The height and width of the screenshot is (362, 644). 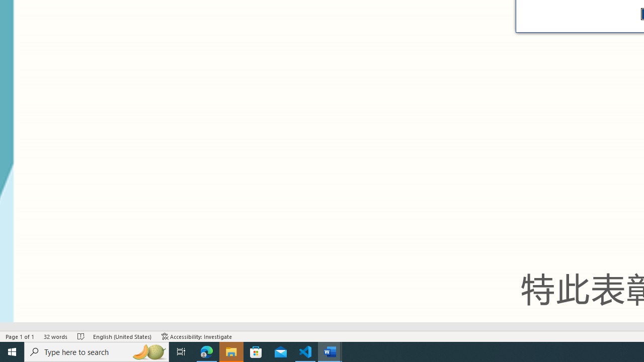 I want to click on Start, so click(x=12, y=352).